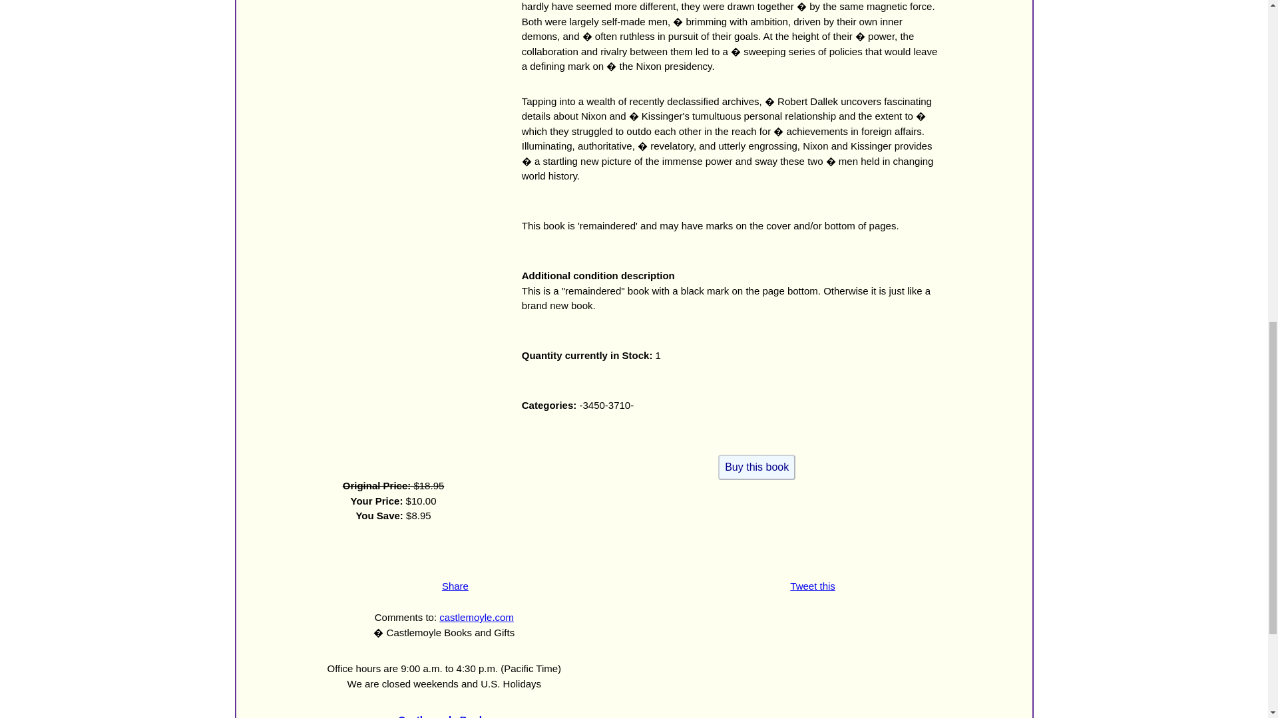 This screenshot has height=718, width=1278. What do you see at coordinates (443, 715) in the screenshot?
I see `Castlemoyle Books` at bounding box center [443, 715].